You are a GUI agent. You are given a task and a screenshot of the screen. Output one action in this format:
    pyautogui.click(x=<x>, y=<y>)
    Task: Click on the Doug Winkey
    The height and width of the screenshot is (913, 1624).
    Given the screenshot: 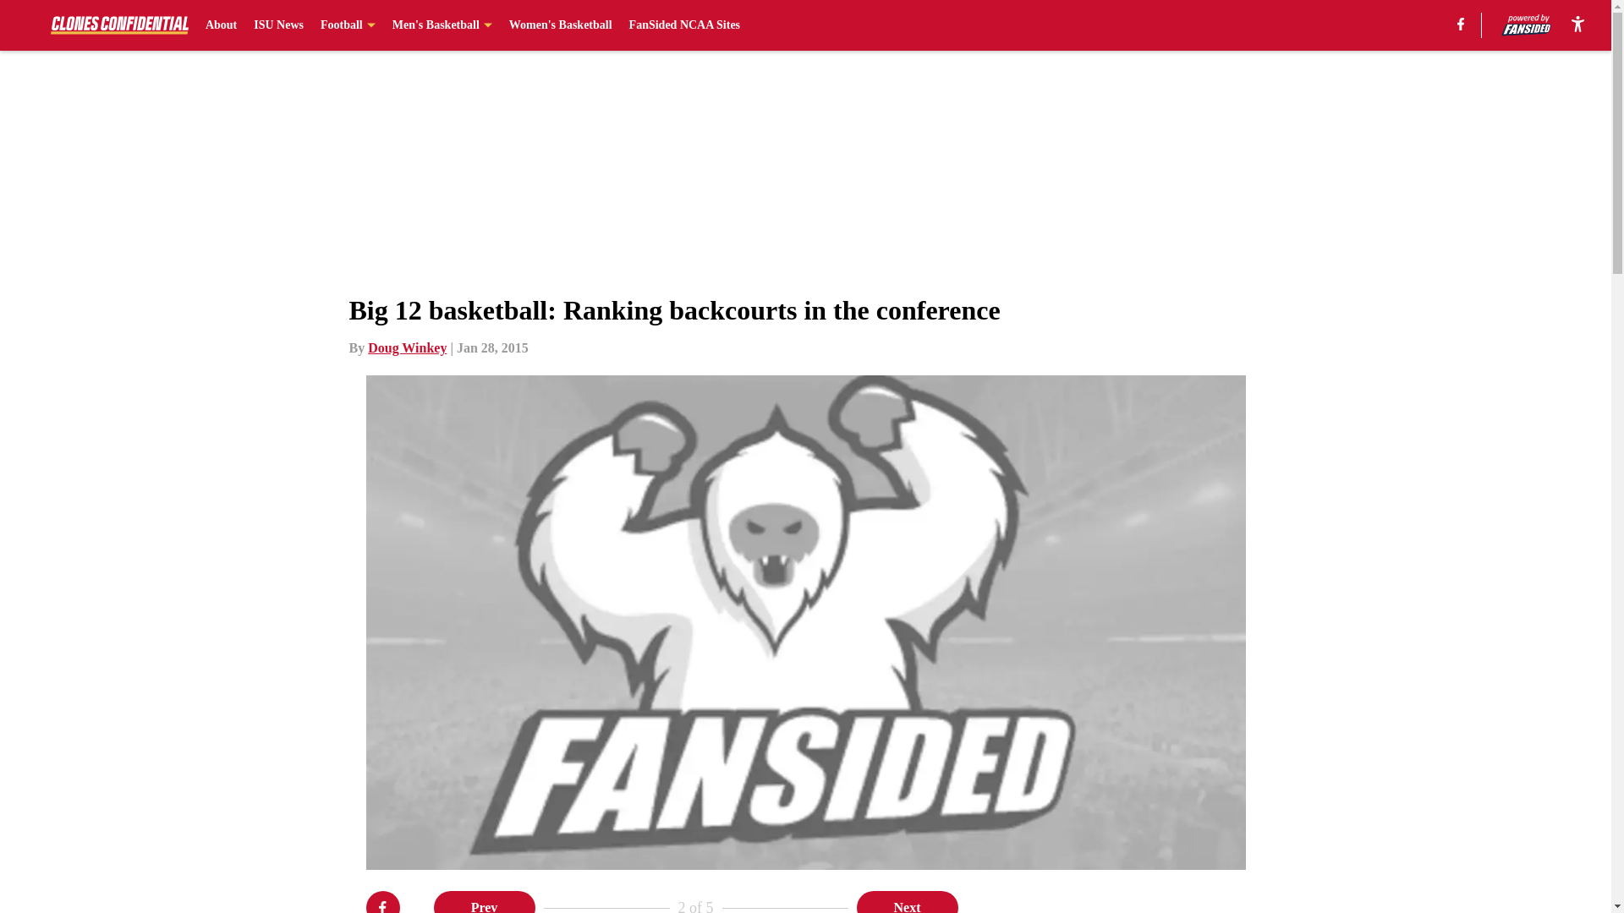 What is the action you would take?
    pyautogui.click(x=408, y=347)
    